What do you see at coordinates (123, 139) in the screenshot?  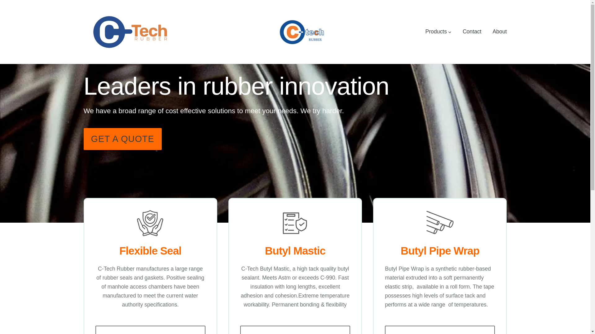 I see `GET A QUOTE` at bounding box center [123, 139].